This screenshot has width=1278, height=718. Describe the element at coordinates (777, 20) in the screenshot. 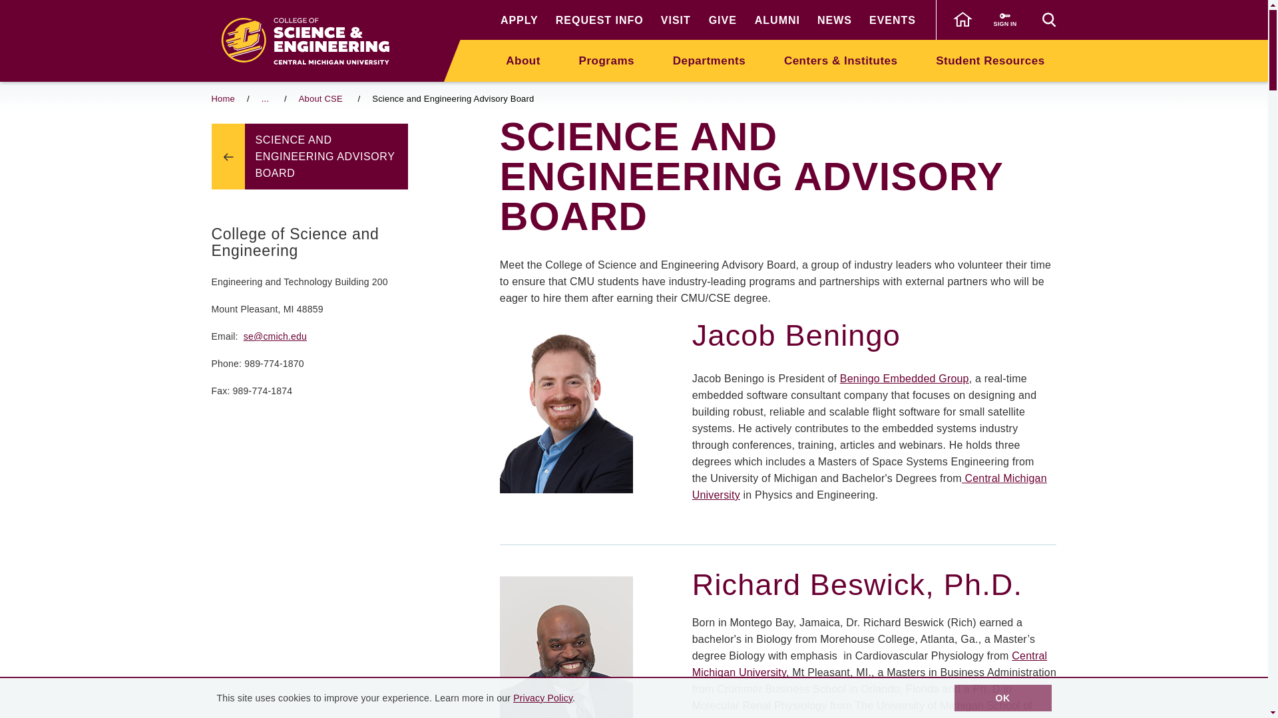

I see `ALUMNI` at that location.